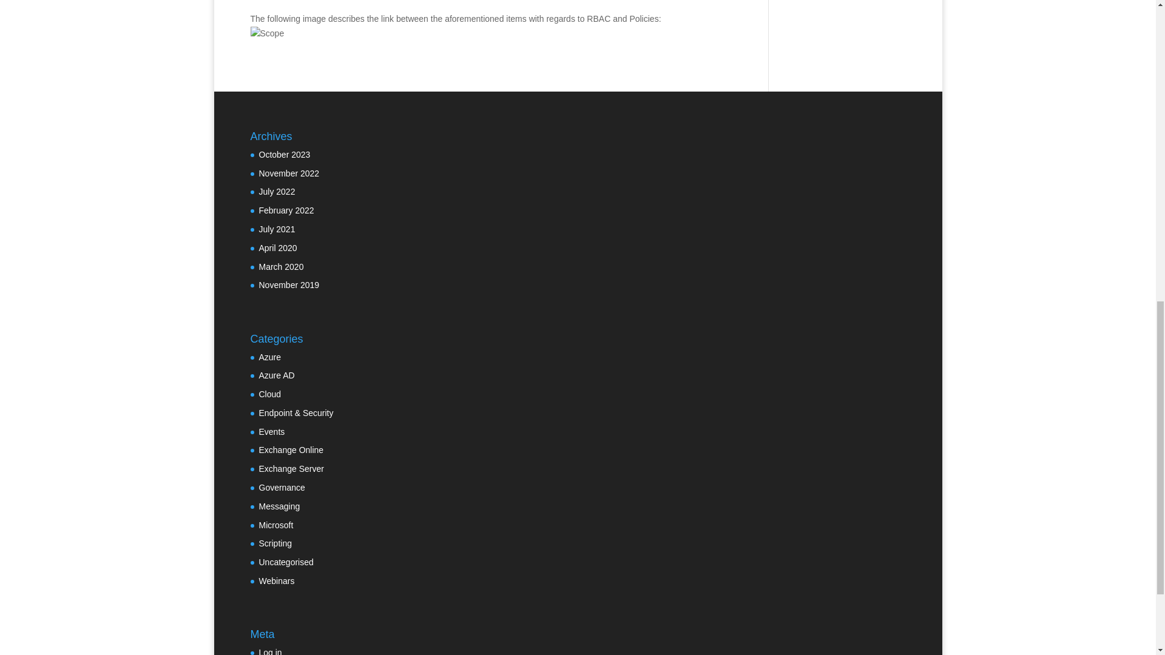  What do you see at coordinates (282, 488) in the screenshot?
I see `Governance` at bounding box center [282, 488].